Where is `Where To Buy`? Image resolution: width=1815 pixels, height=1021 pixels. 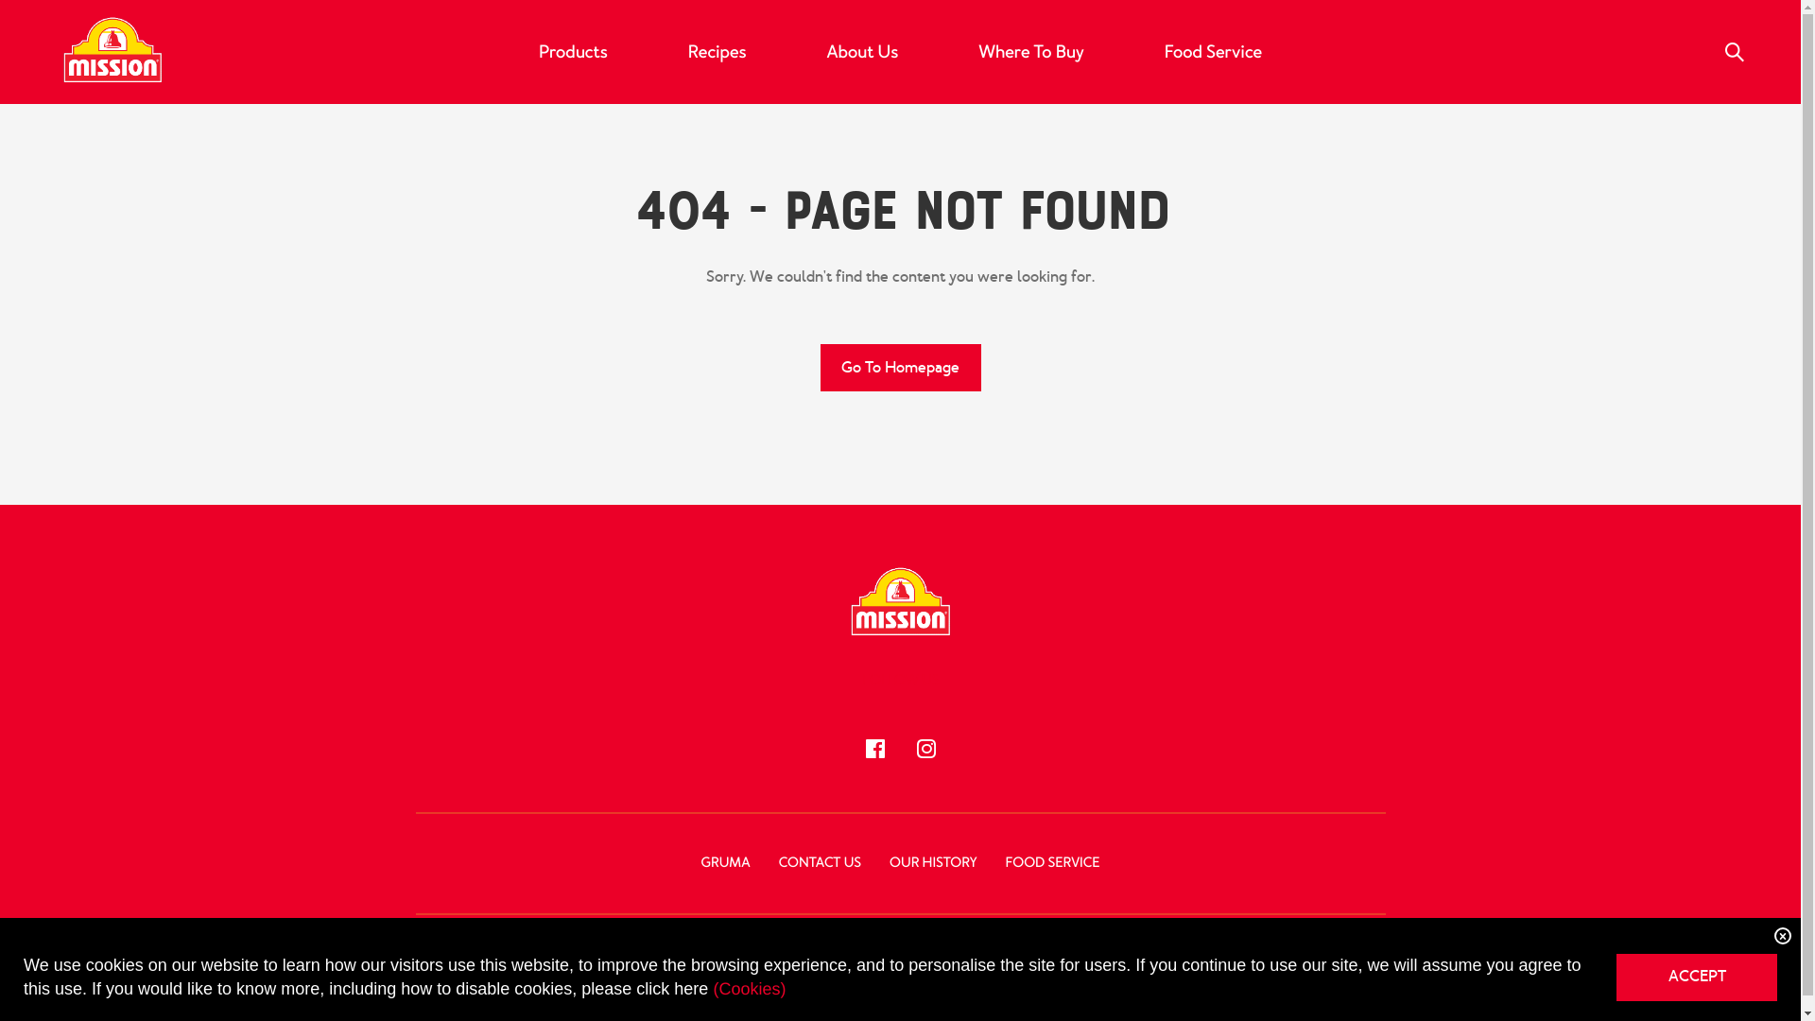
Where To Buy is located at coordinates (1030, 52).